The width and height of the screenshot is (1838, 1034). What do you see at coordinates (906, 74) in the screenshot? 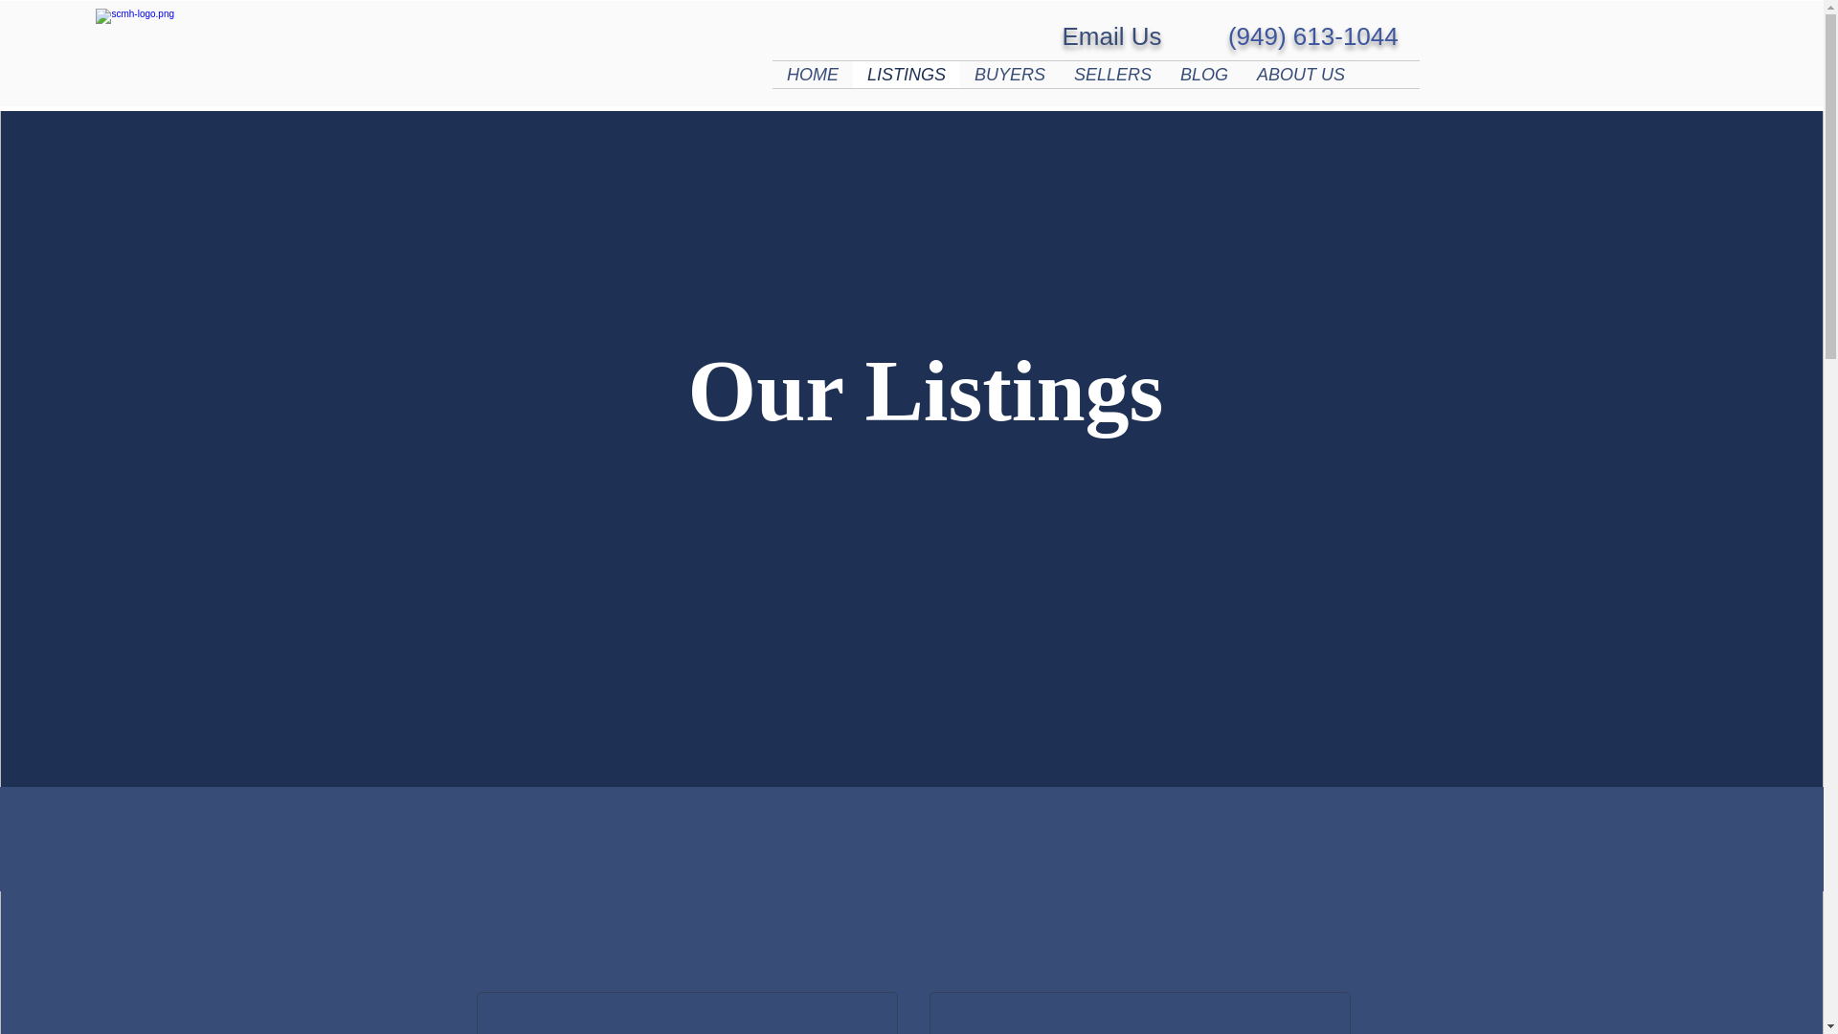
I see `LISTINGS` at bounding box center [906, 74].